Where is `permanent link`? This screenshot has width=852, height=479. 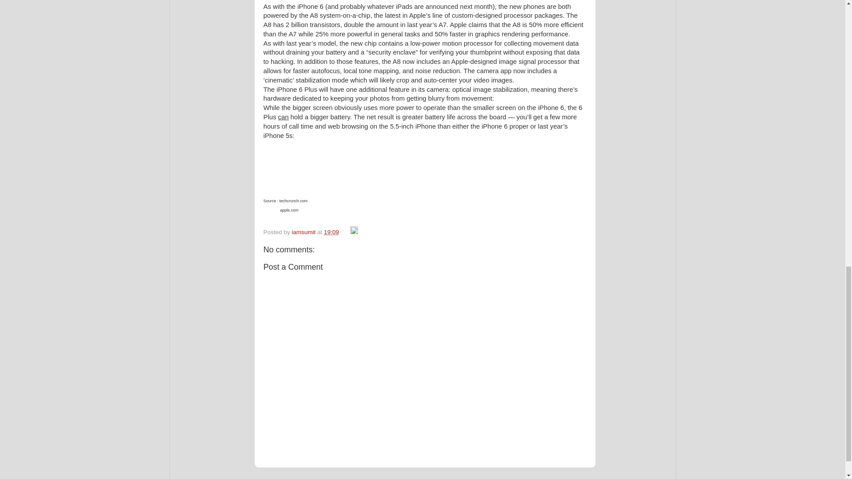
permanent link is located at coordinates (331, 232).